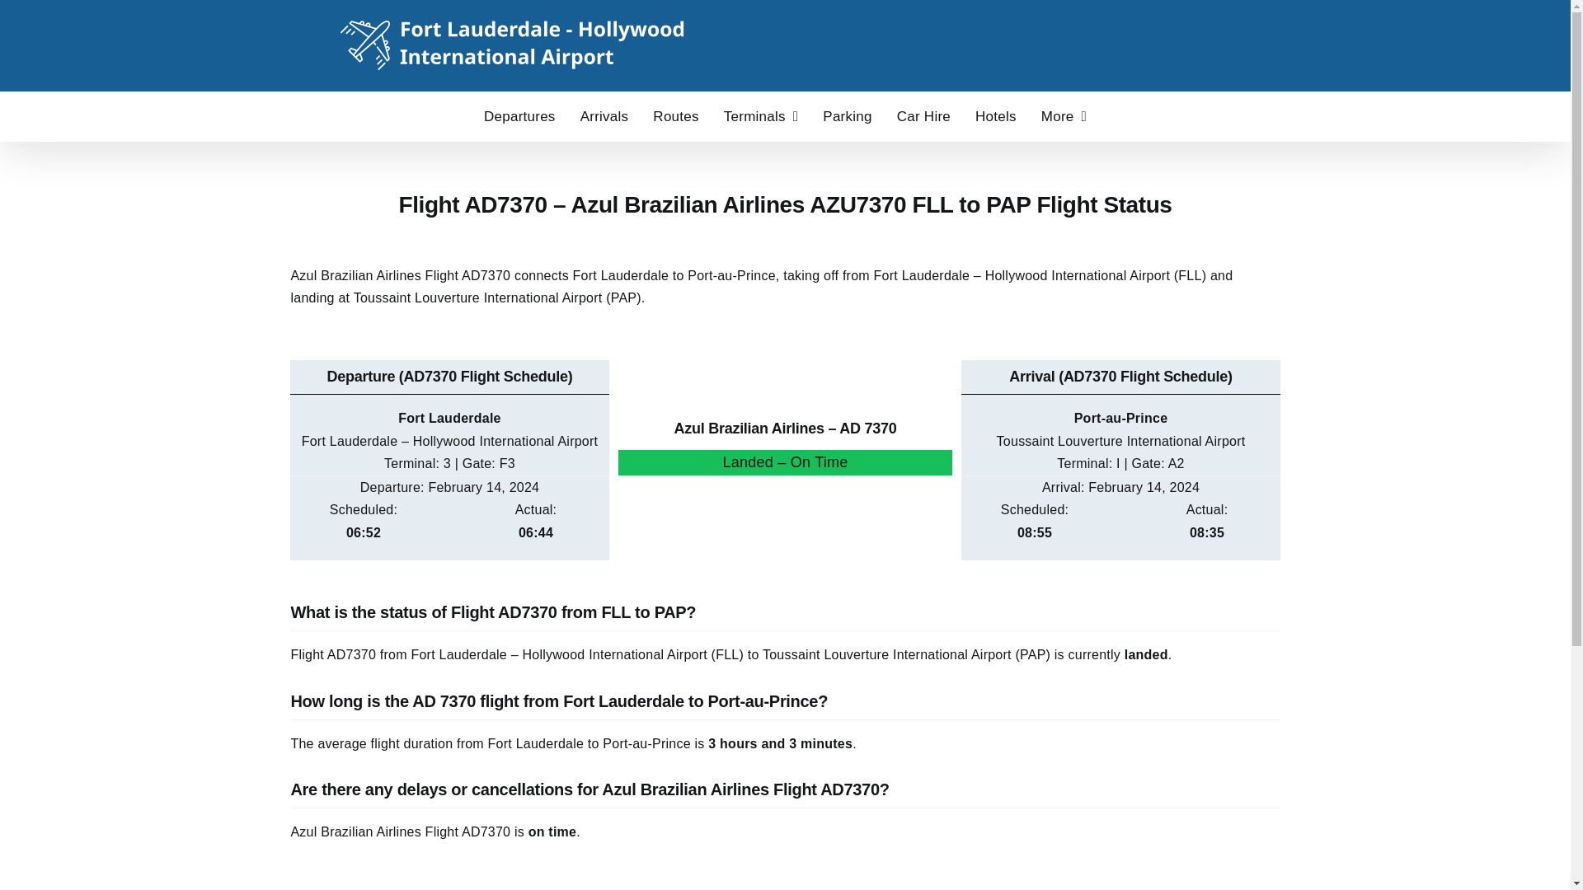 The image size is (1583, 890). What do you see at coordinates (674, 115) in the screenshot?
I see `FLL Routes` at bounding box center [674, 115].